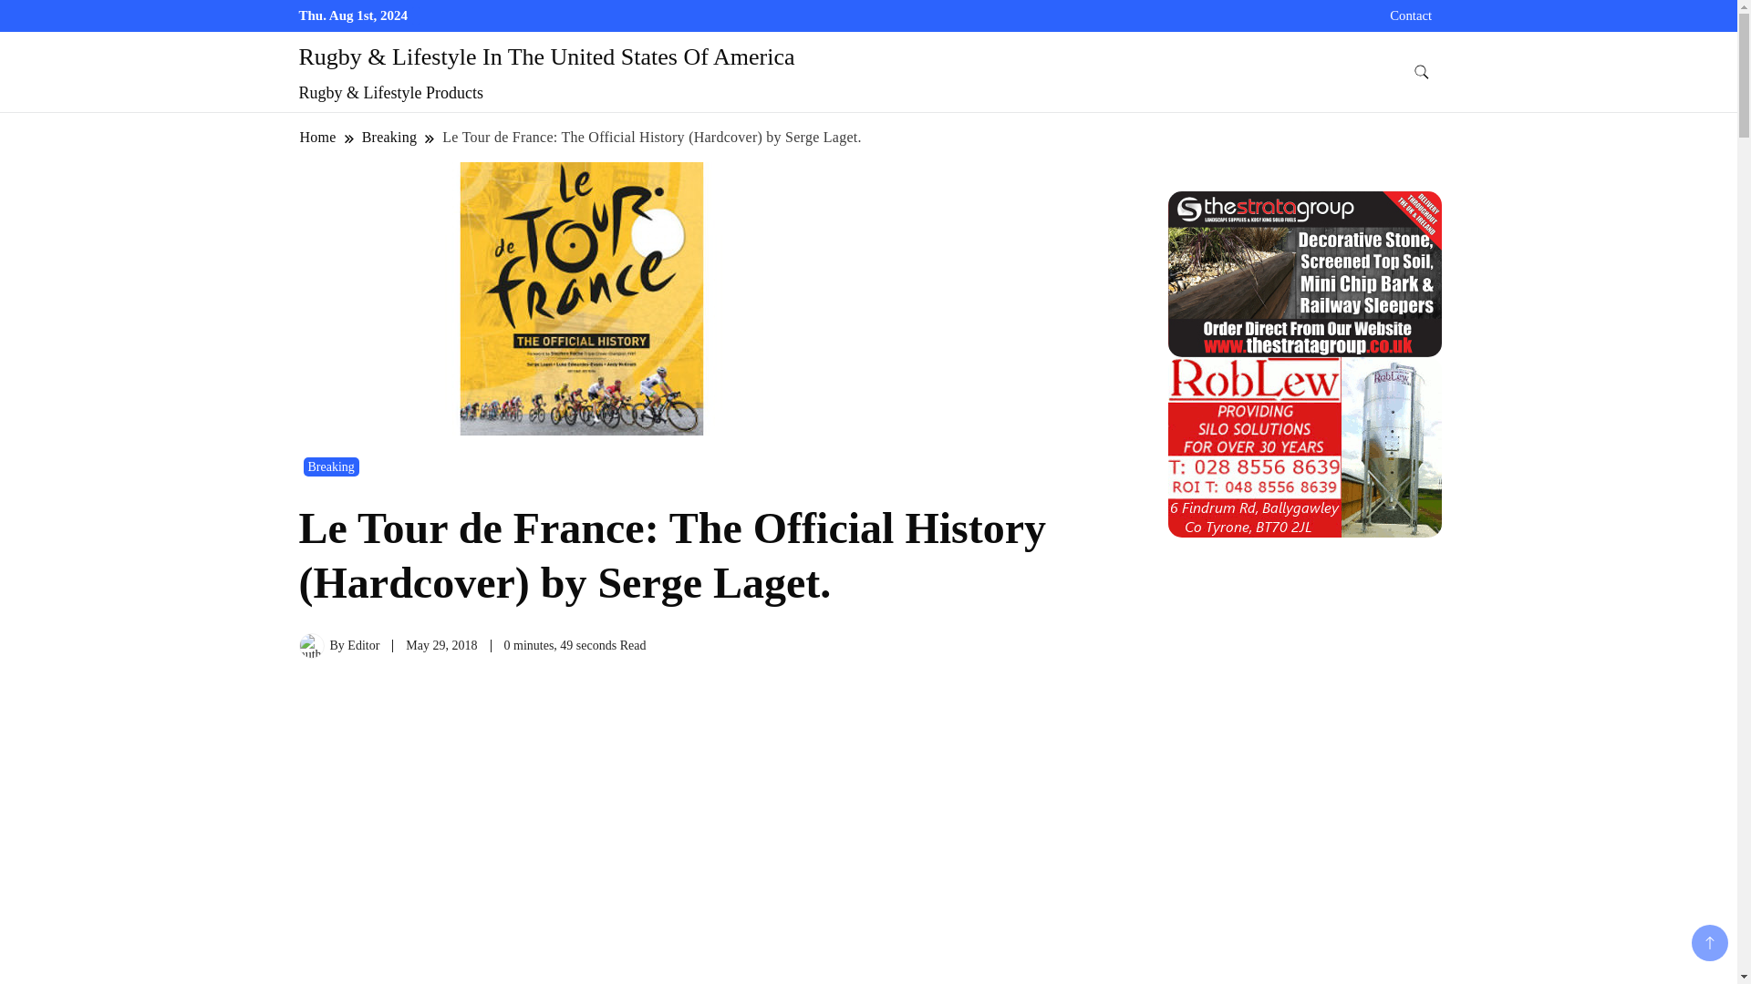 The height and width of the screenshot is (984, 1751). Describe the element at coordinates (389, 137) in the screenshot. I see `Breaking` at that location.